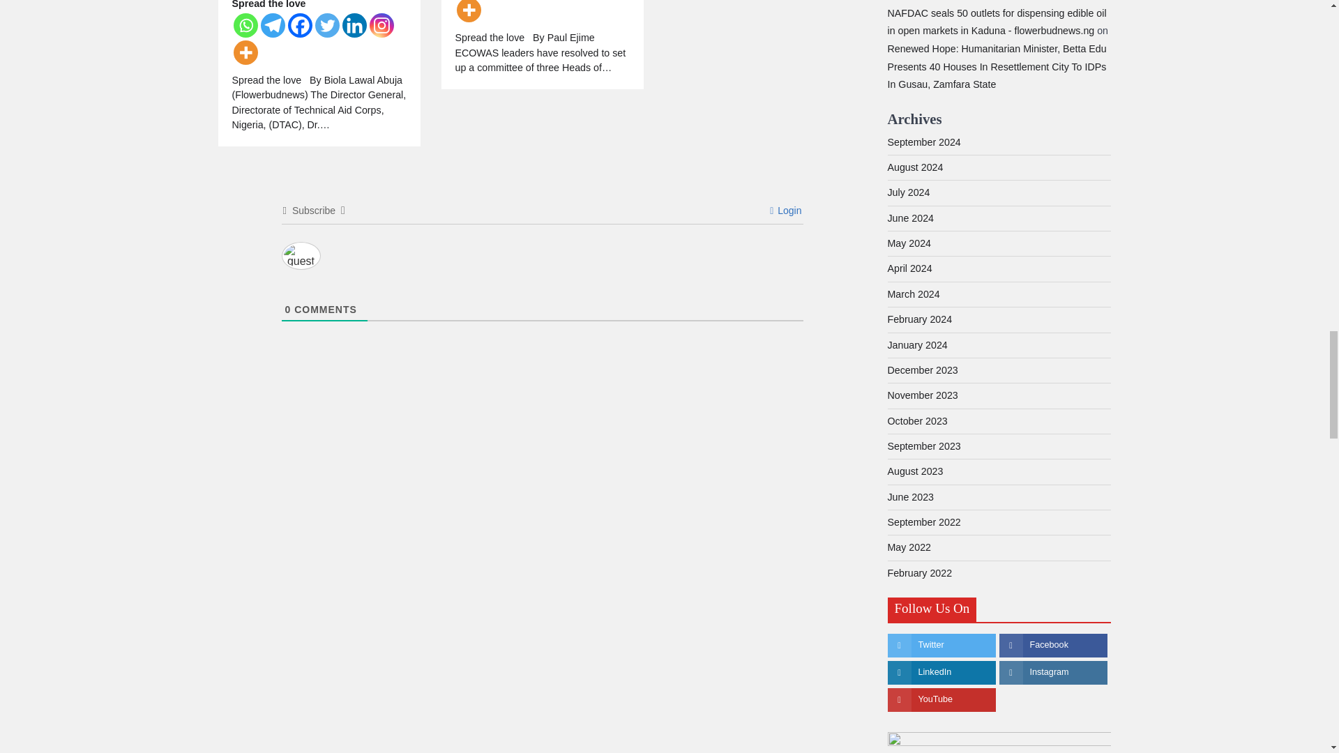 The height and width of the screenshot is (753, 1339). Describe the element at coordinates (353, 25) in the screenshot. I see `Linkedin` at that location.